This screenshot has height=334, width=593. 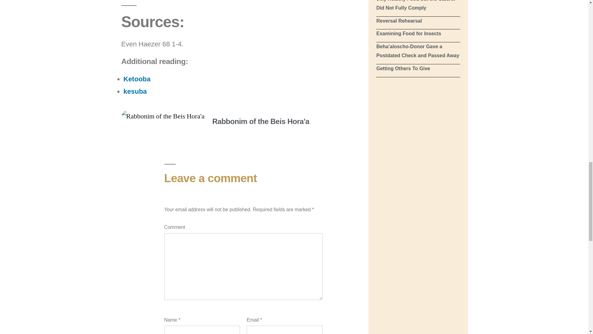 I want to click on kesuba, so click(x=135, y=91).